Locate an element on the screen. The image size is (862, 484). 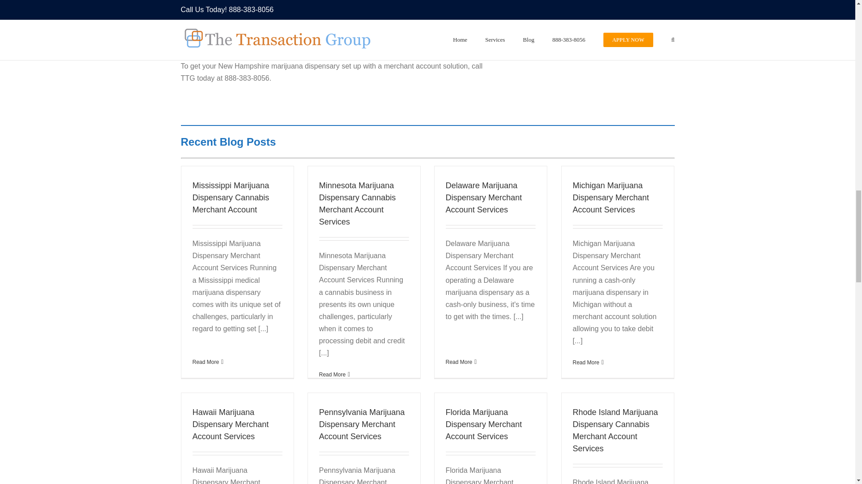
Mississippi Marijuana Dispensary Cannabis Merchant Account is located at coordinates (231, 197).